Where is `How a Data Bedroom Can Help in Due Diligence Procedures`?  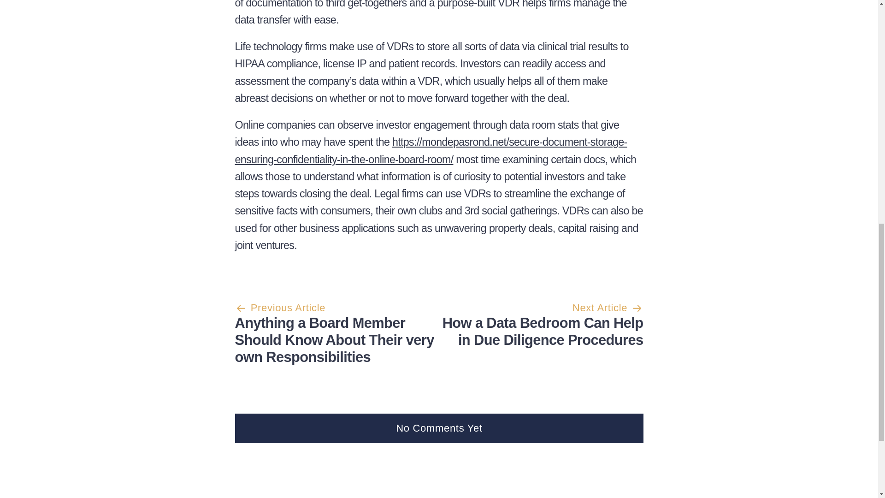 How a Data Bedroom Can Help in Due Diligence Procedures is located at coordinates (543, 331).